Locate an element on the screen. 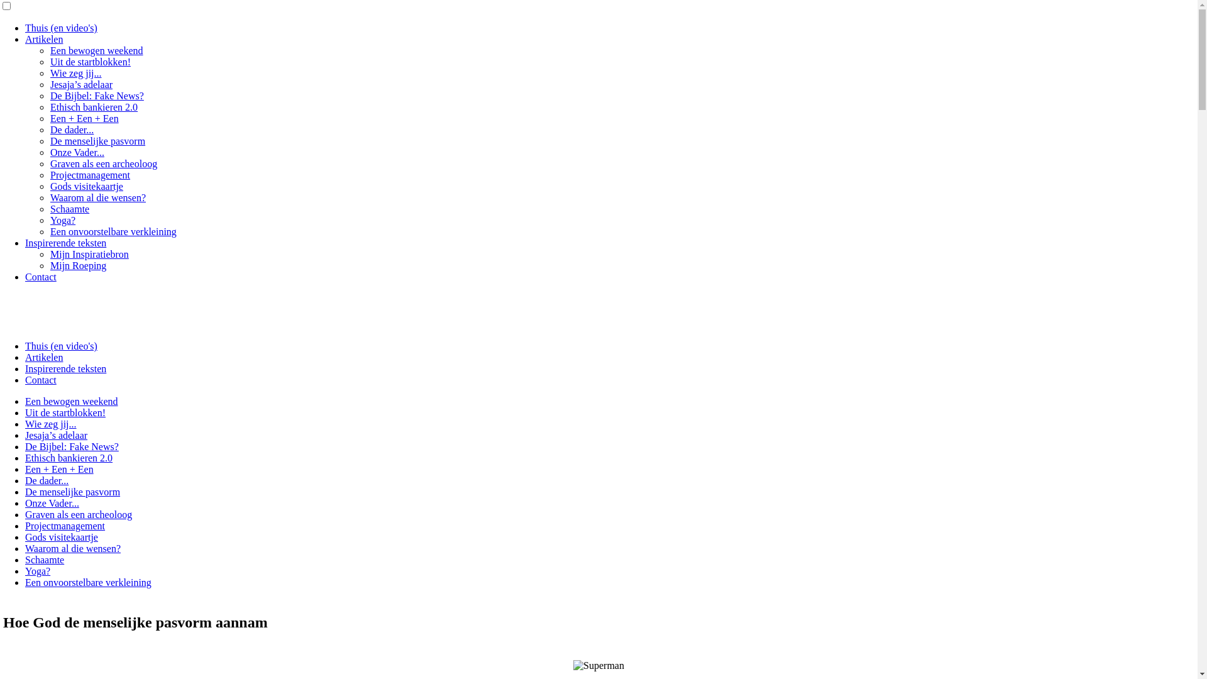 Image resolution: width=1207 pixels, height=679 pixels. Projectmanagement is located at coordinates (65, 526).